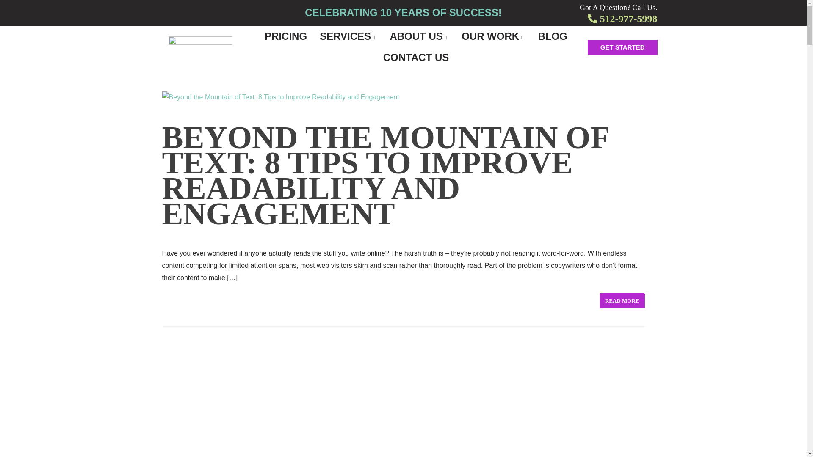  Describe the element at coordinates (622, 47) in the screenshot. I see `GET STARTED` at that location.